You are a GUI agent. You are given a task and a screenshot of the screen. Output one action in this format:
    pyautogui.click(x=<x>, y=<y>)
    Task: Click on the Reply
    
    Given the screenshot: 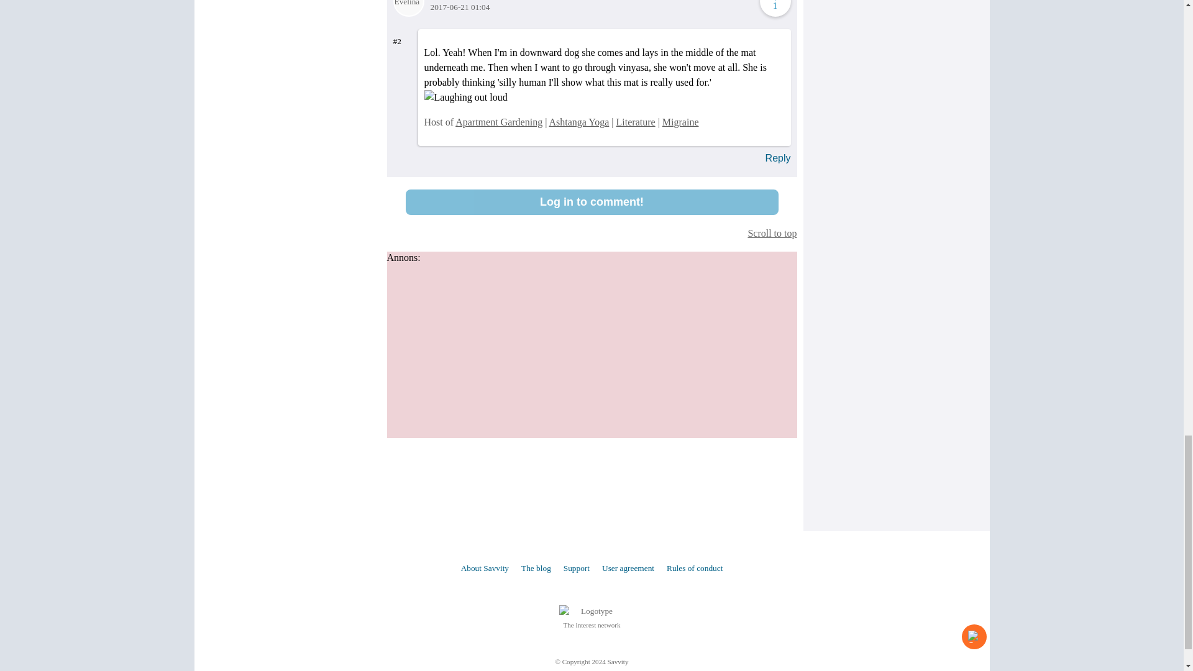 What is the action you would take?
    pyautogui.click(x=778, y=158)
    